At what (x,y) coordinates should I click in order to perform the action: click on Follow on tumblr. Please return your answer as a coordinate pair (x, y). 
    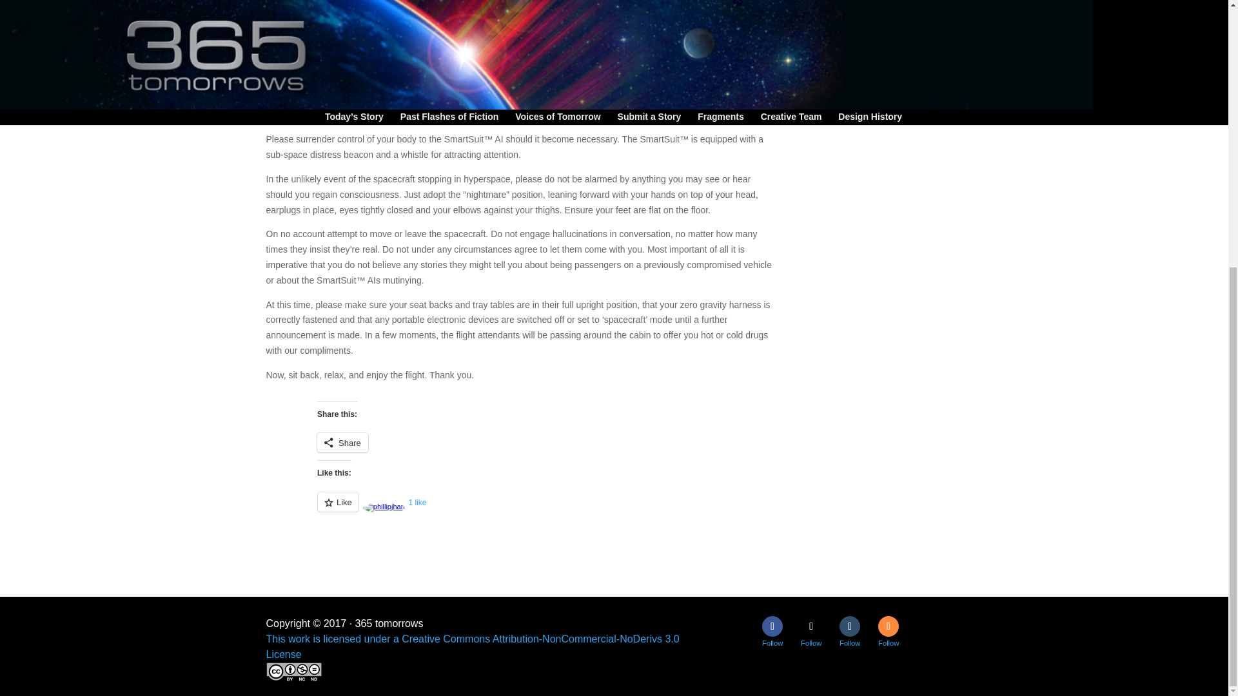
    Looking at the image, I should click on (850, 626).